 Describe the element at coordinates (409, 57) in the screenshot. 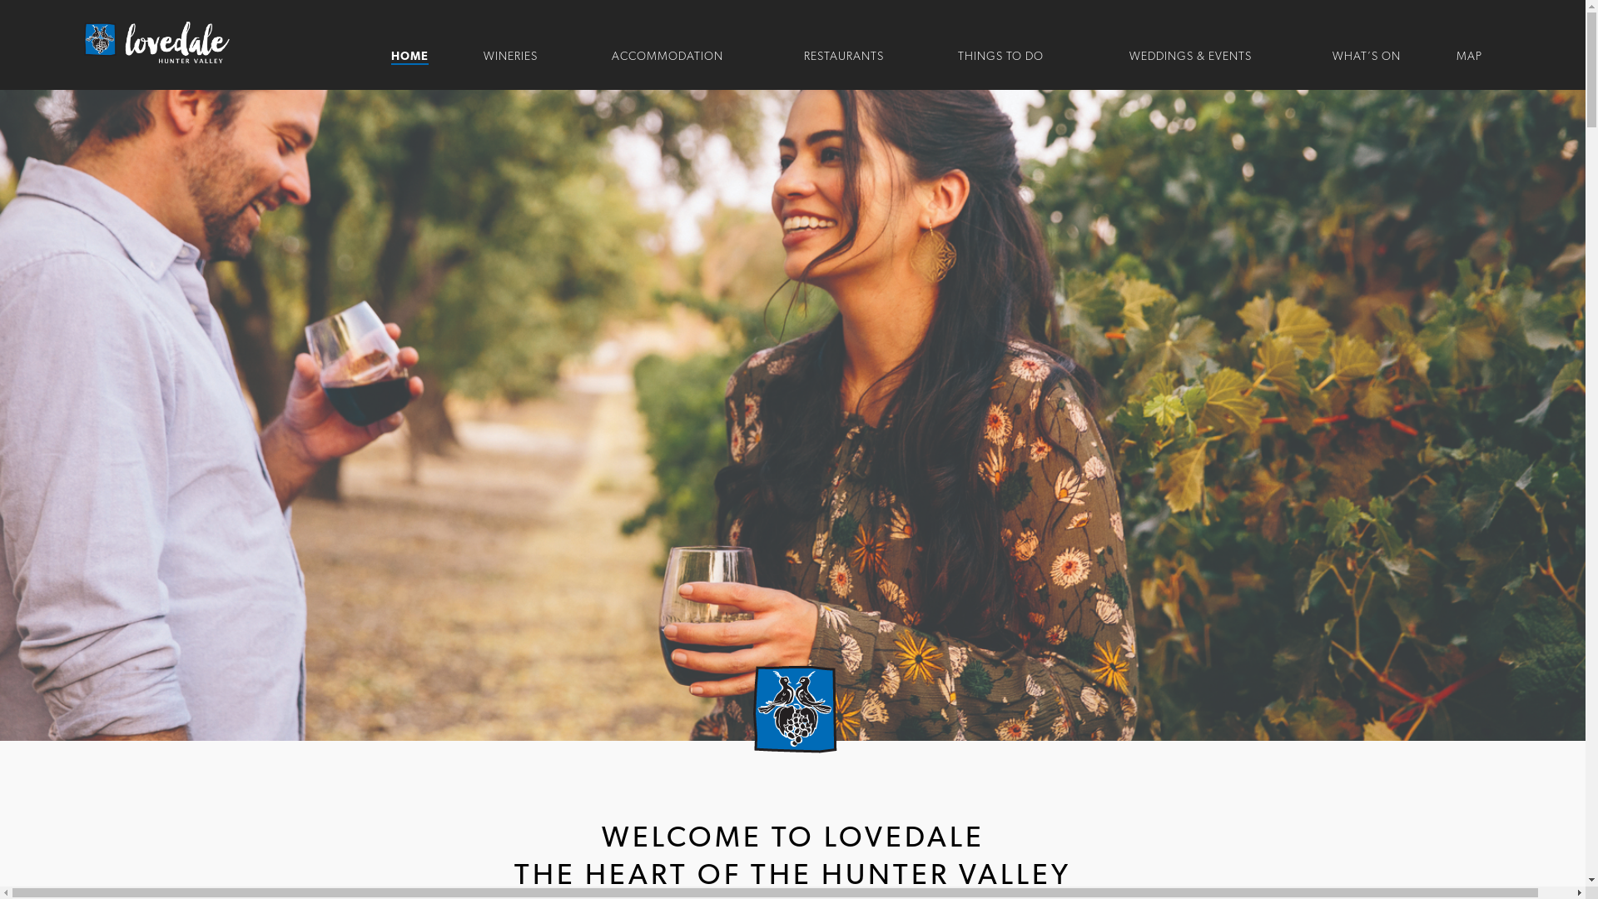

I see `HOME` at that location.